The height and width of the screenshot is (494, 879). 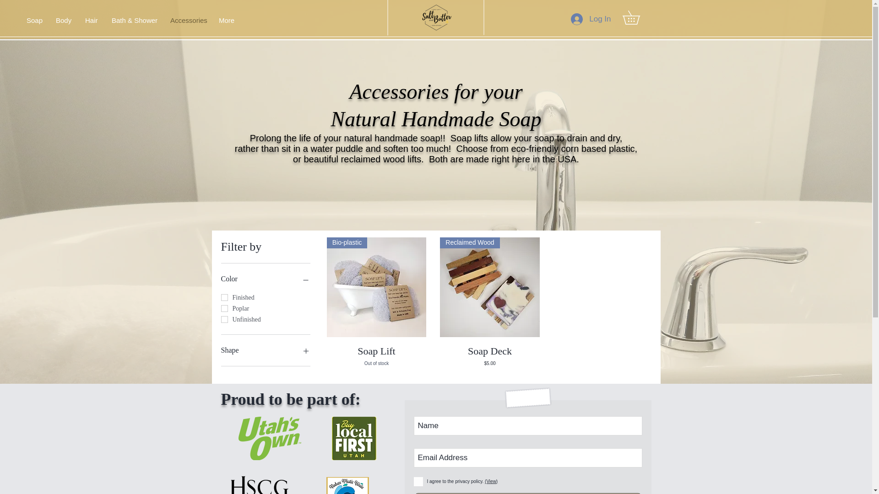 I want to click on Shape, so click(x=265, y=350).